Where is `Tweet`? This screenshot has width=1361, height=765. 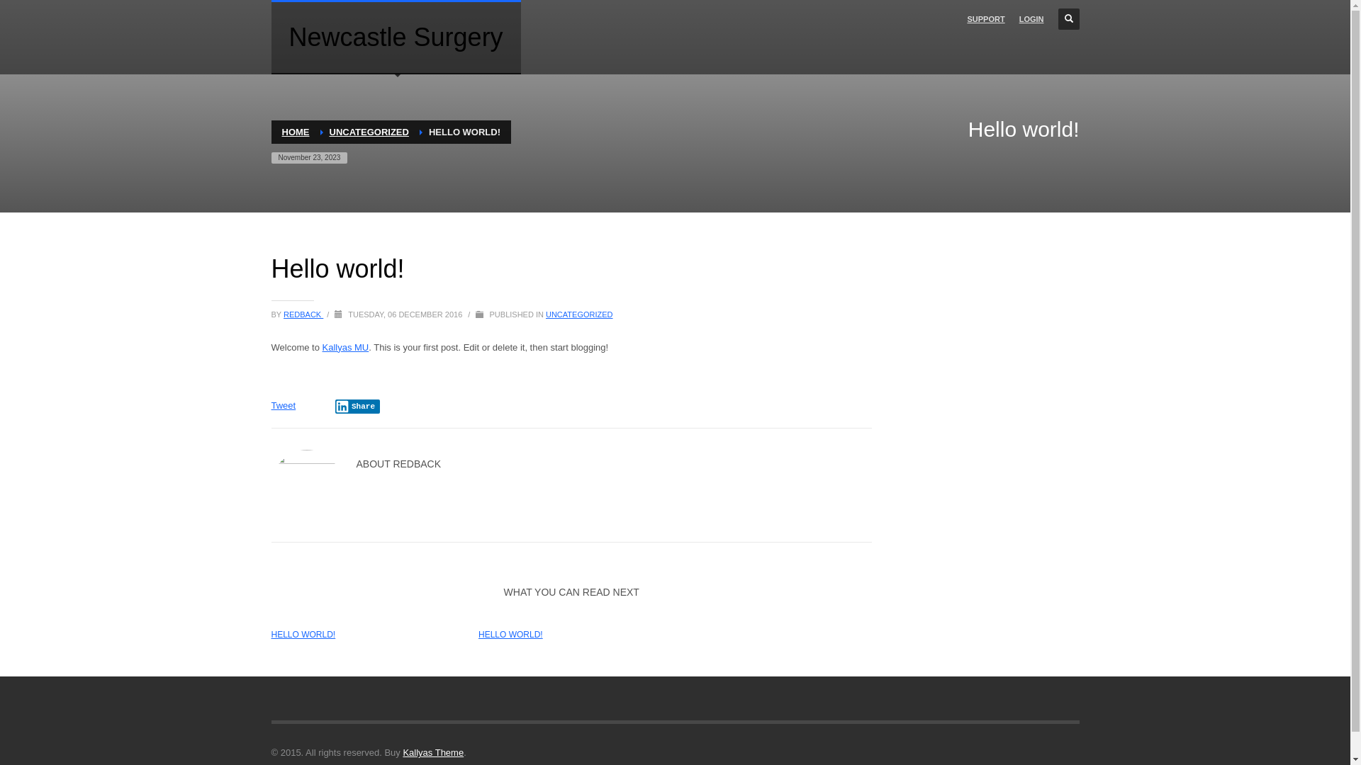 Tweet is located at coordinates (284, 405).